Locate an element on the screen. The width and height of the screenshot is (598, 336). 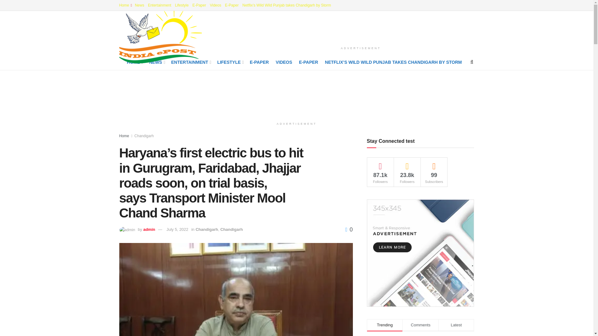
HOME is located at coordinates (135, 62).